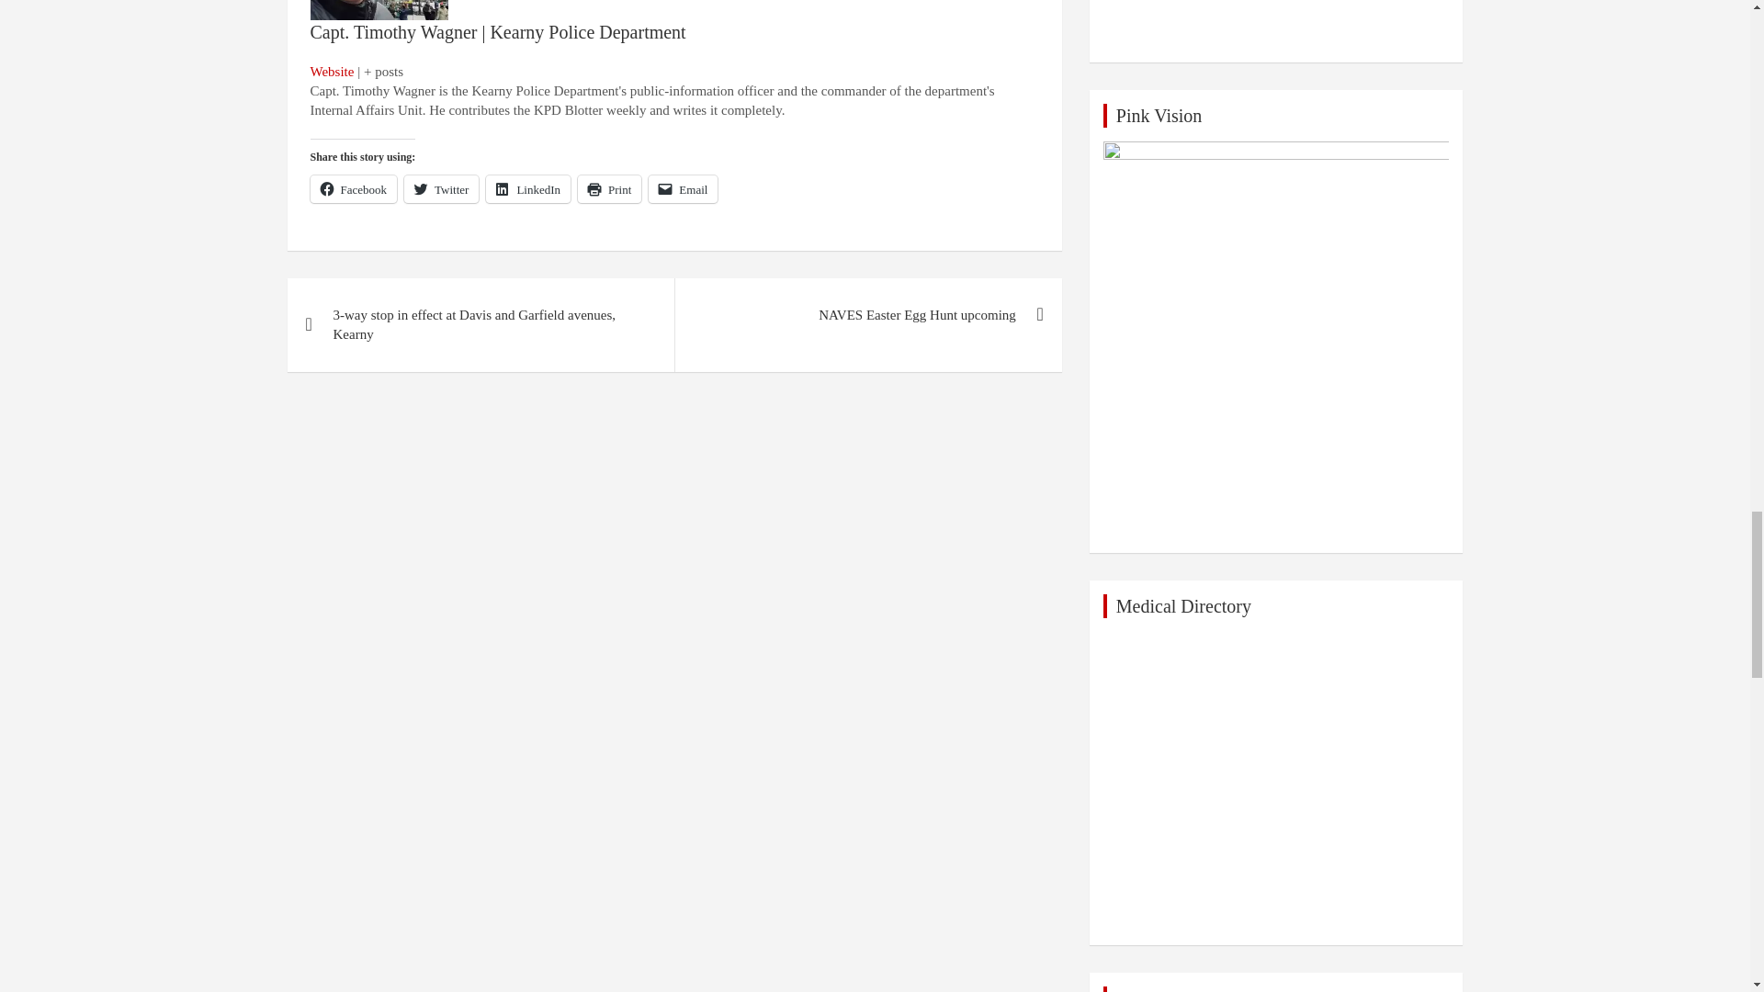 This screenshot has width=1764, height=992. I want to click on Click to share on Facebook, so click(354, 189).